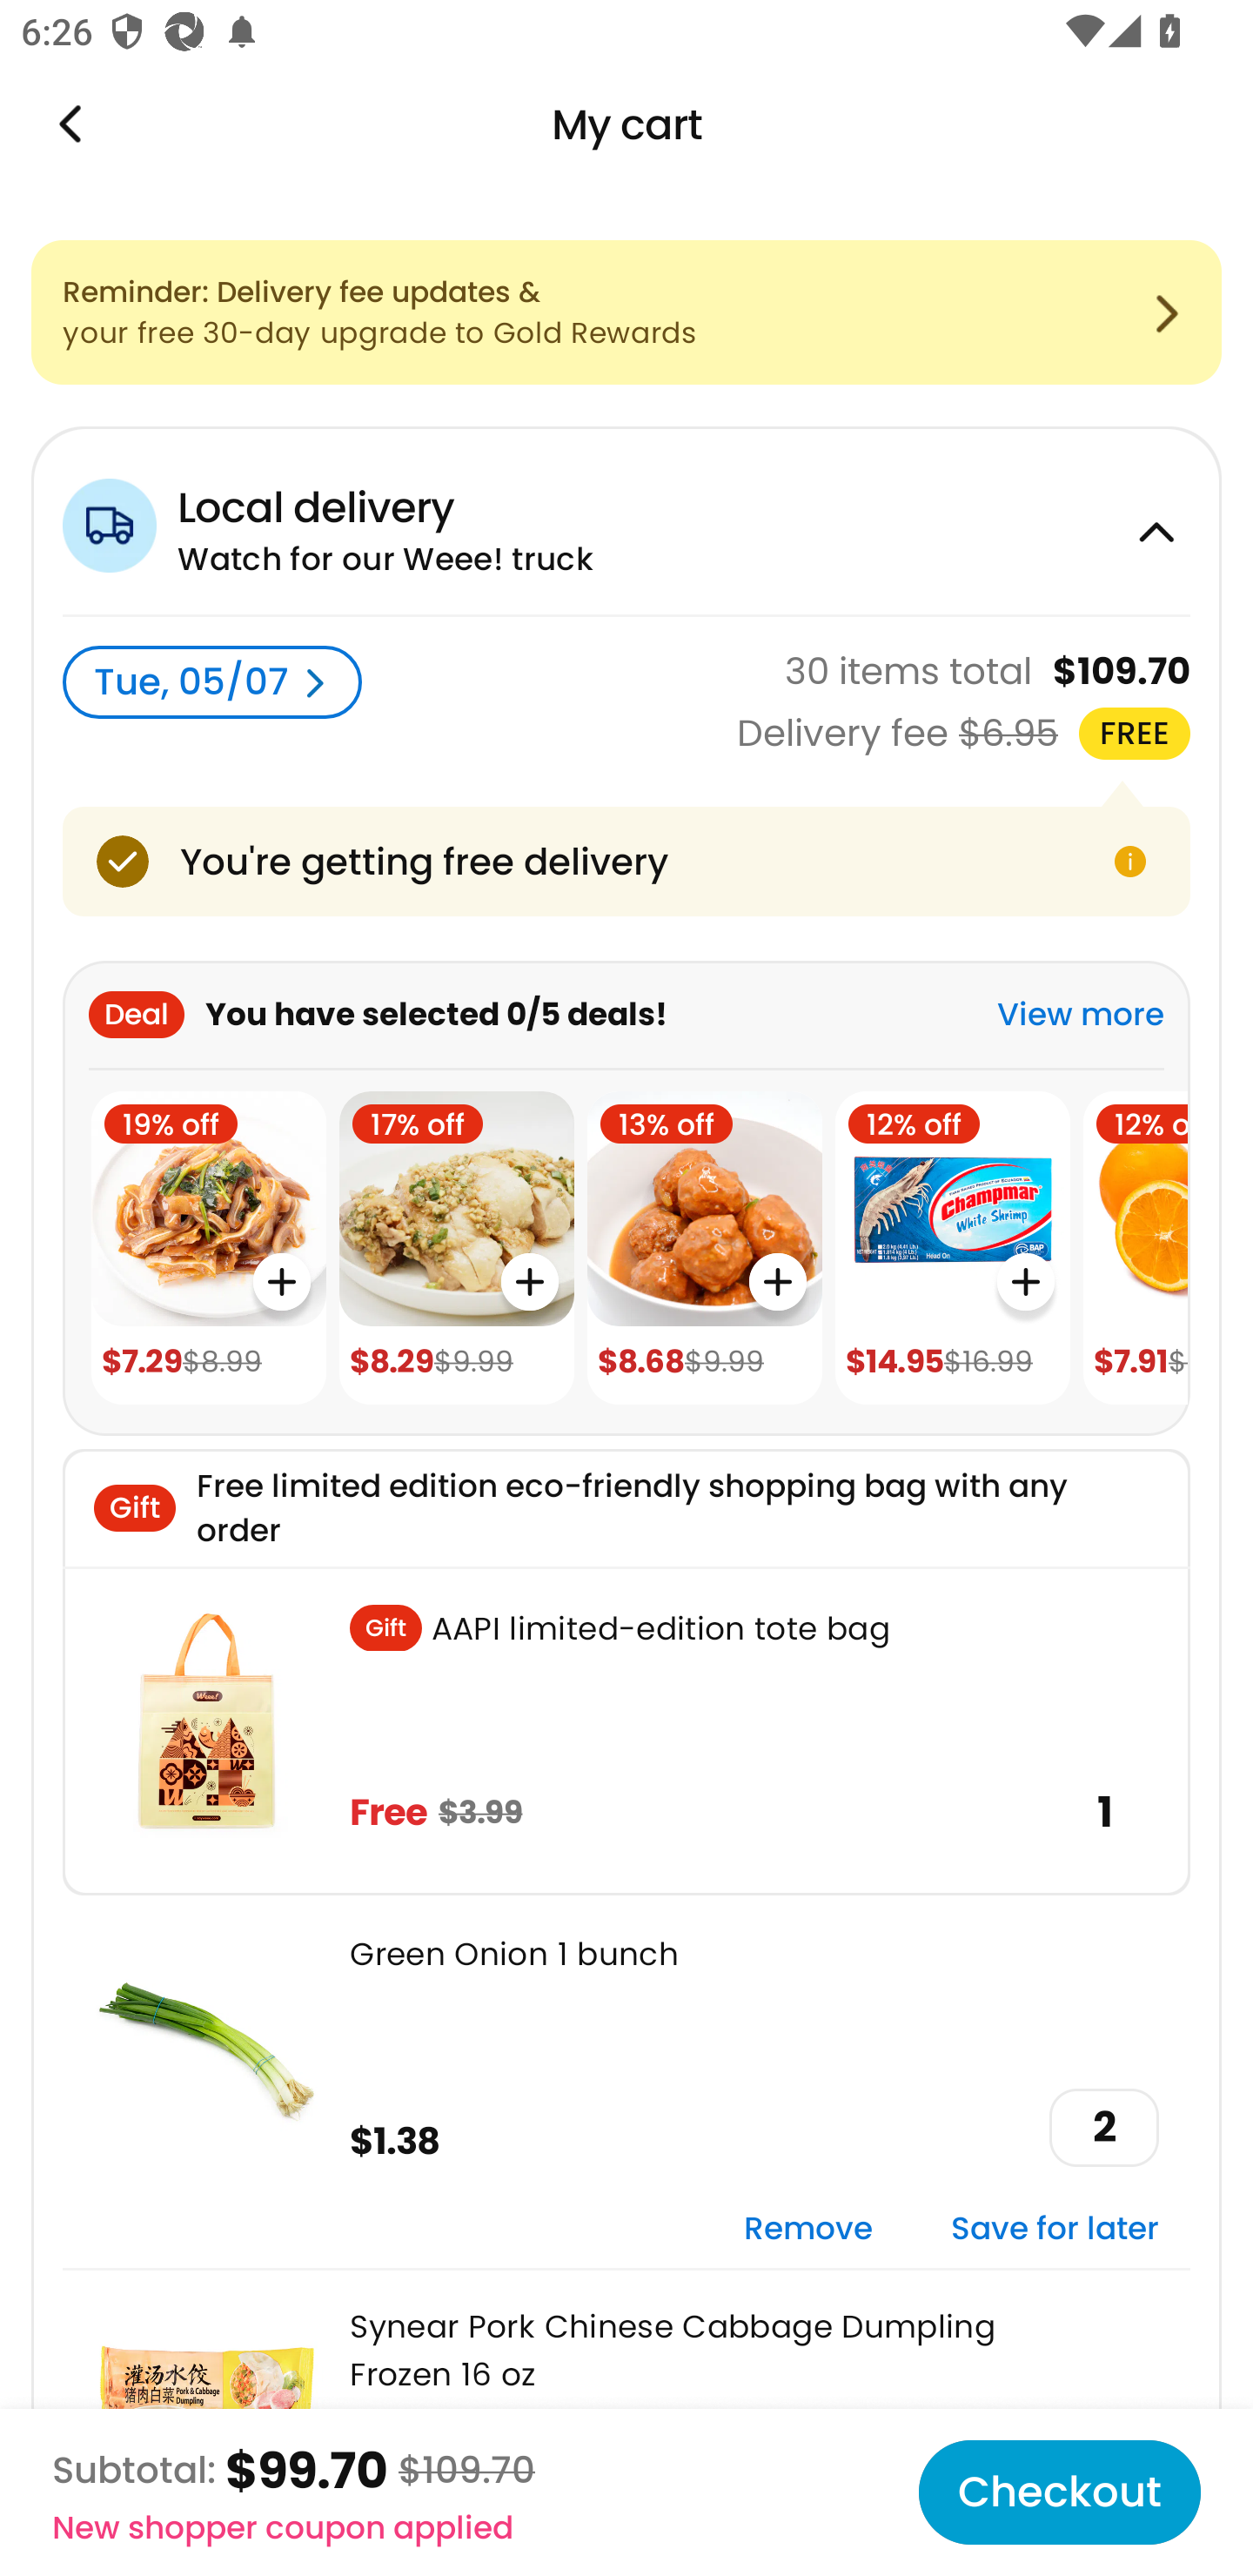  Describe the element at coordinates (626, 1730) in the screenshot. I see `. AAPI limited-edition tote bag Free $3.99 1` at that location.